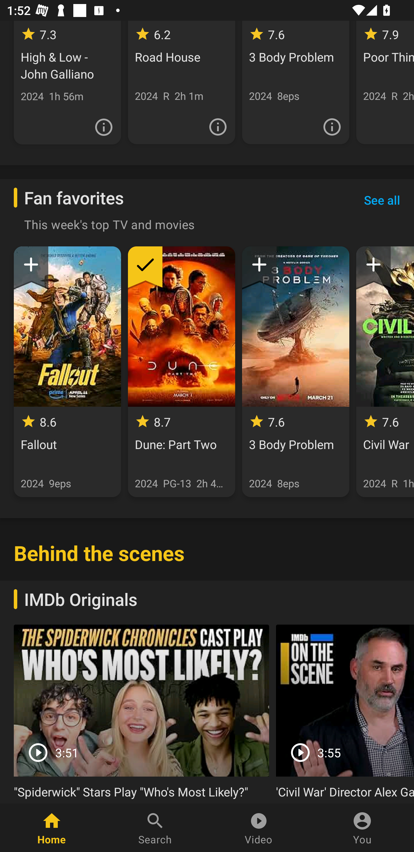 This screenshot has height=852, width=414. Describe the element at coordinates (296, 371) in the screenshot. I see `7.6 3 Body Problem 2024  8eps` at that location.